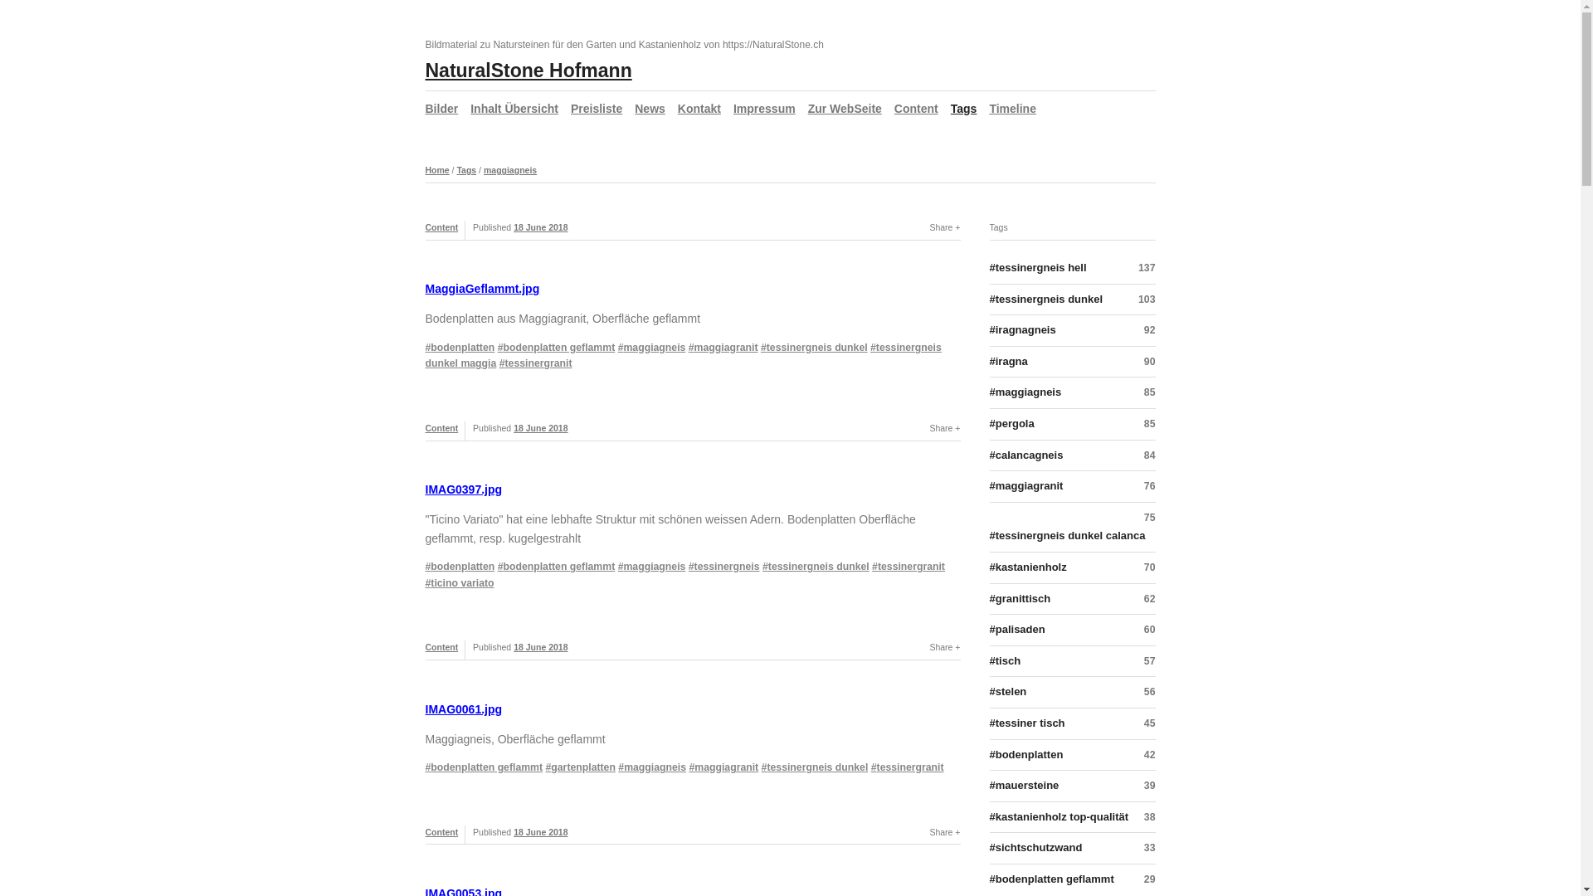 The height and width of the screenshot is (896, 1593). What do you see at coordinates (723, 348) in the screenshot?
I see `maggiagranit` at bounding box center [723, 348].